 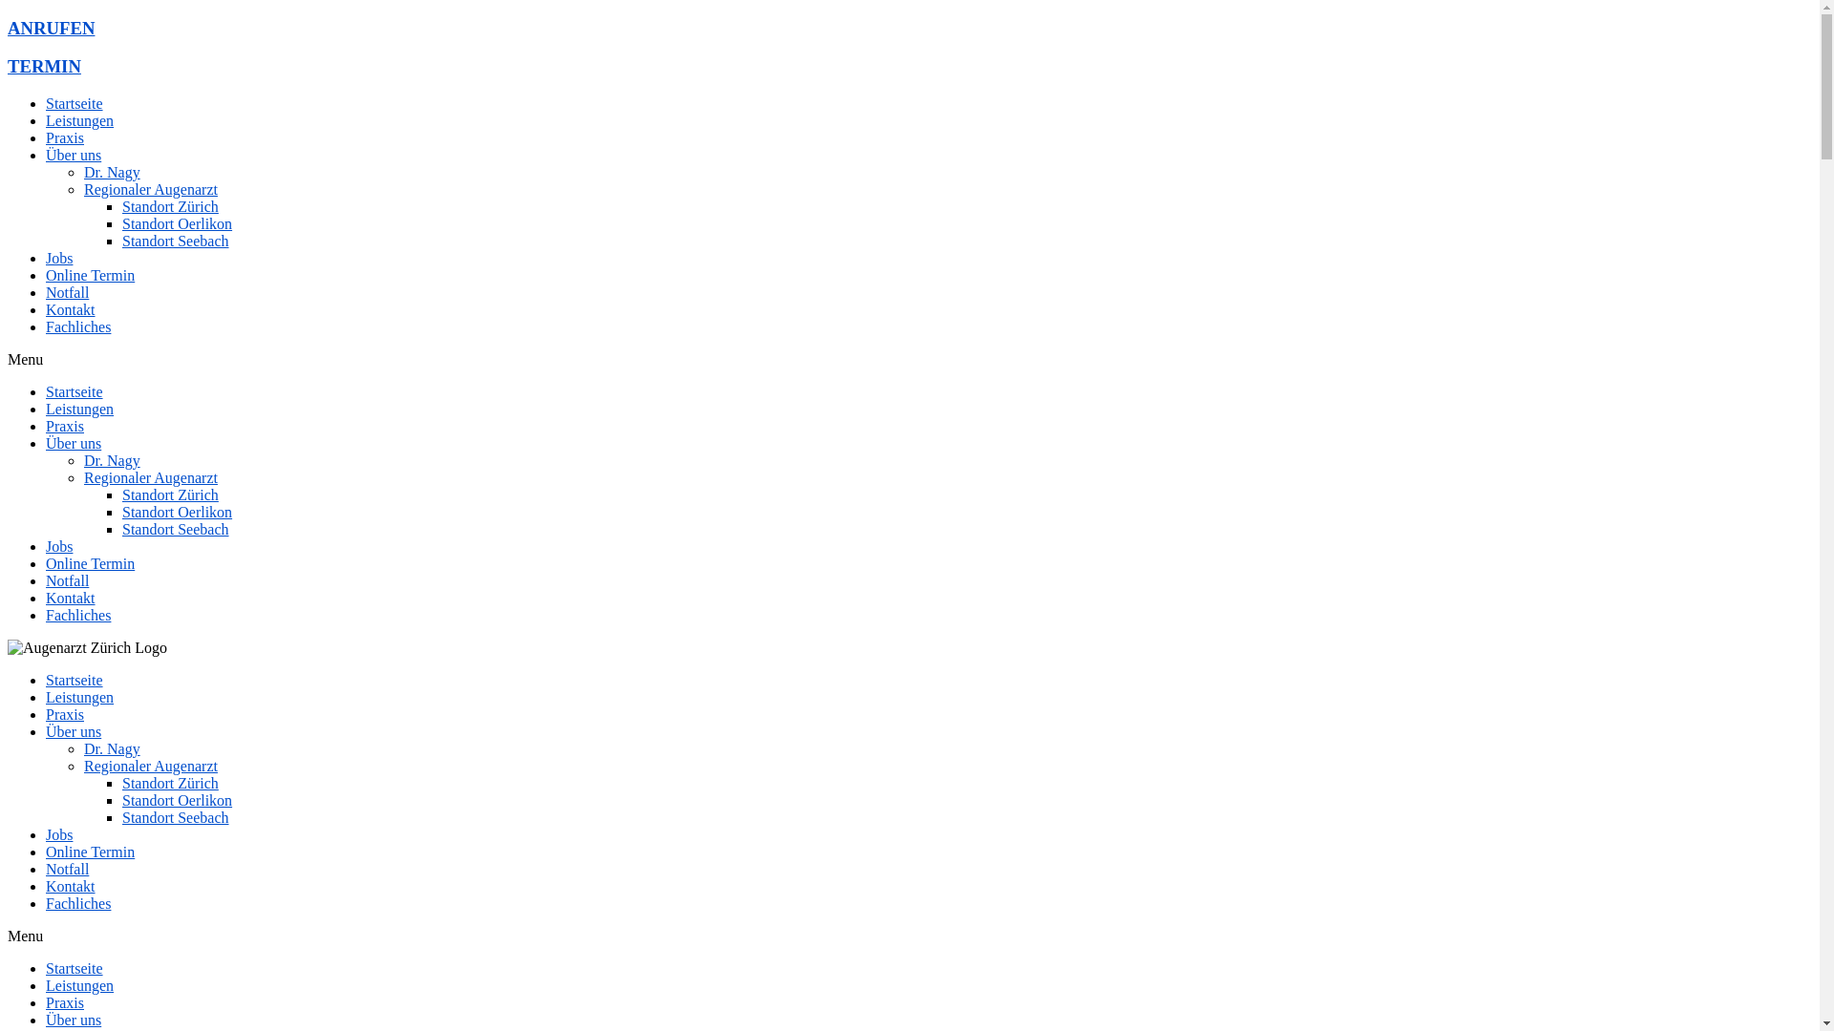 What do you see at coordinates (178, 800) in the screenshot?
I see `Standort Oerlikon` at bounding box center [178, 800].